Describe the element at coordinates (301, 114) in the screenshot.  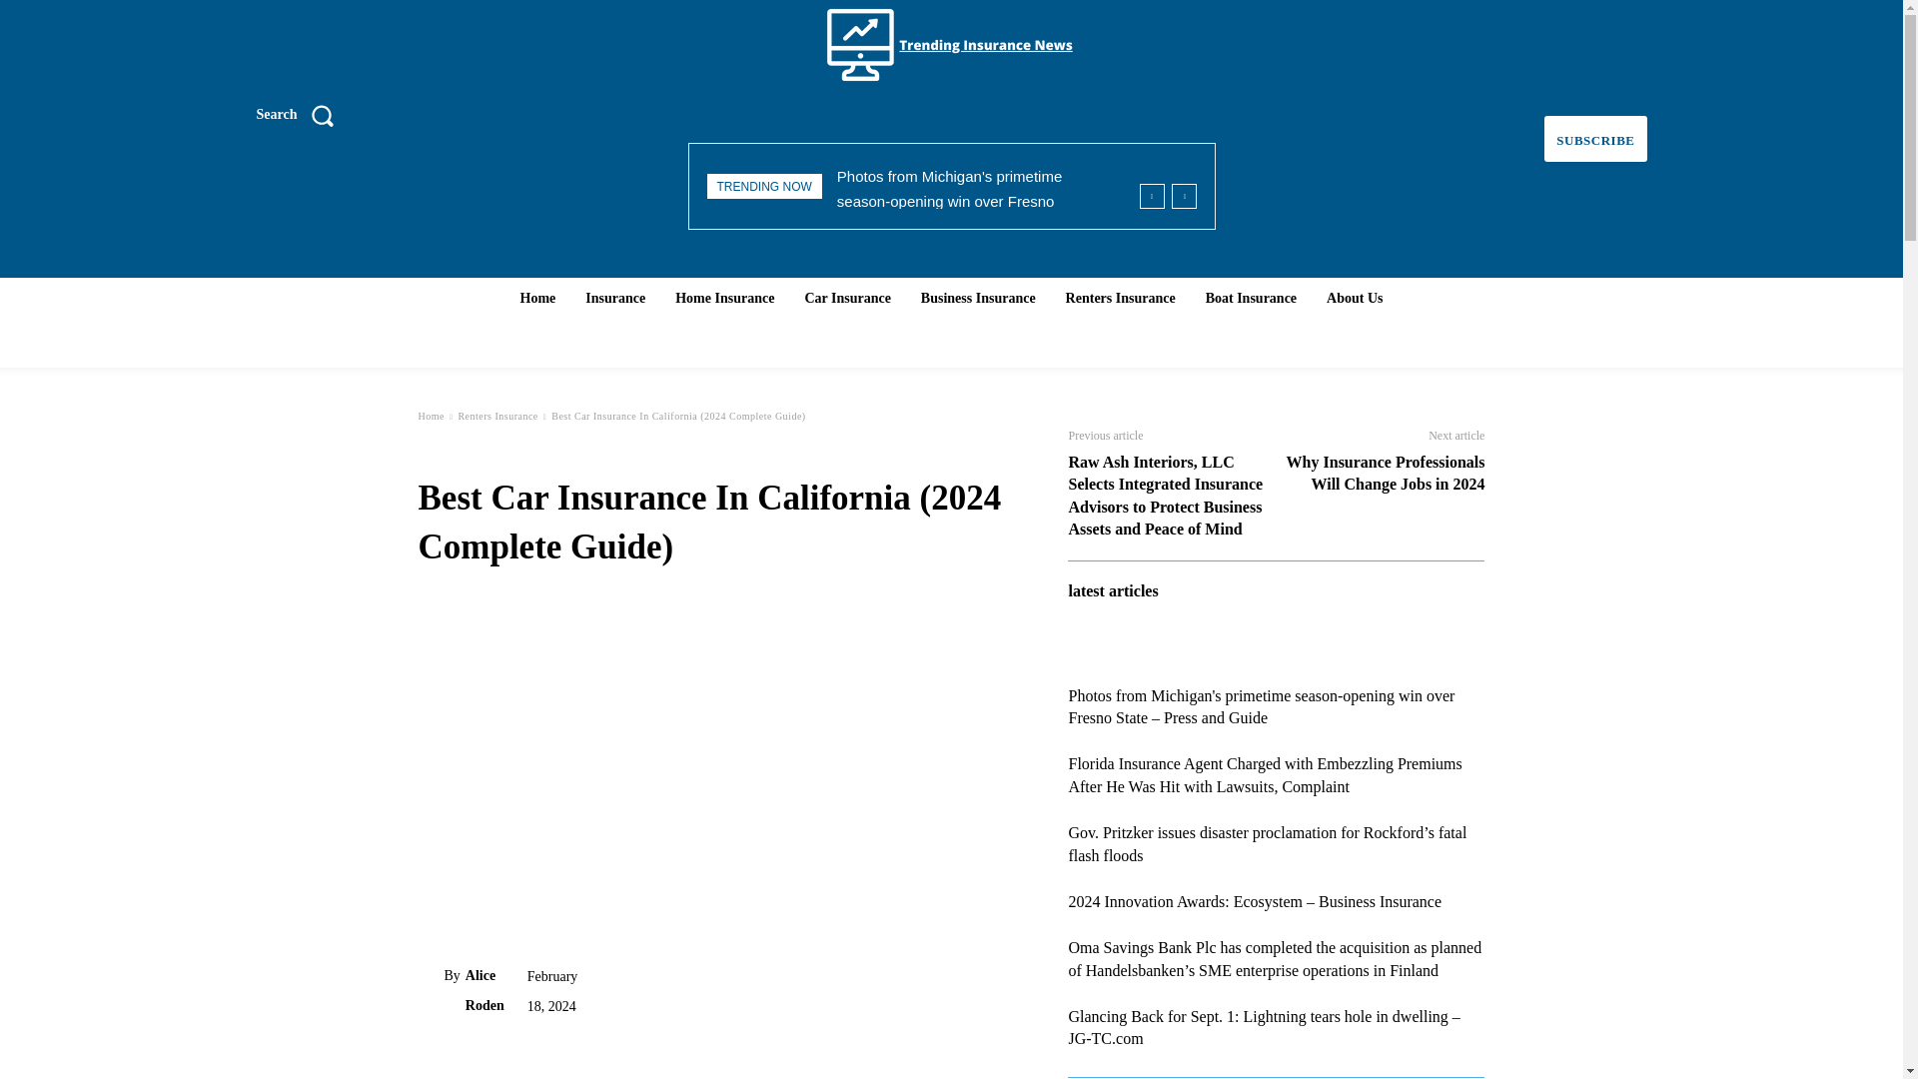
I see `Search` at that location.